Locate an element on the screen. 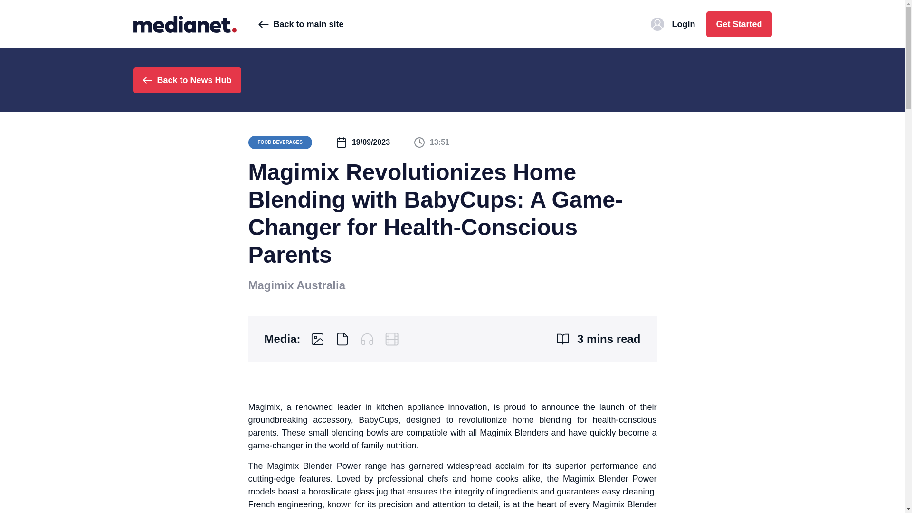 This screenshot has height=513, width=912. Scroll to images is located at coordinates (317, 339).